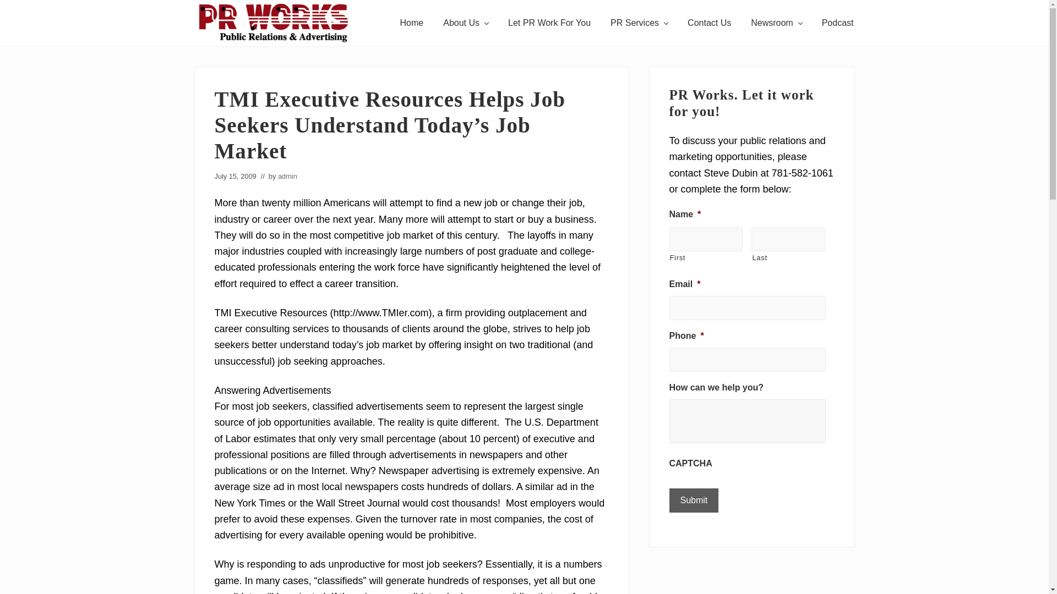 This screenshot has width=1057, height=594. Describe the element at coordinates (776, 23) in the screenshot. I see `Newsroom` at that location.